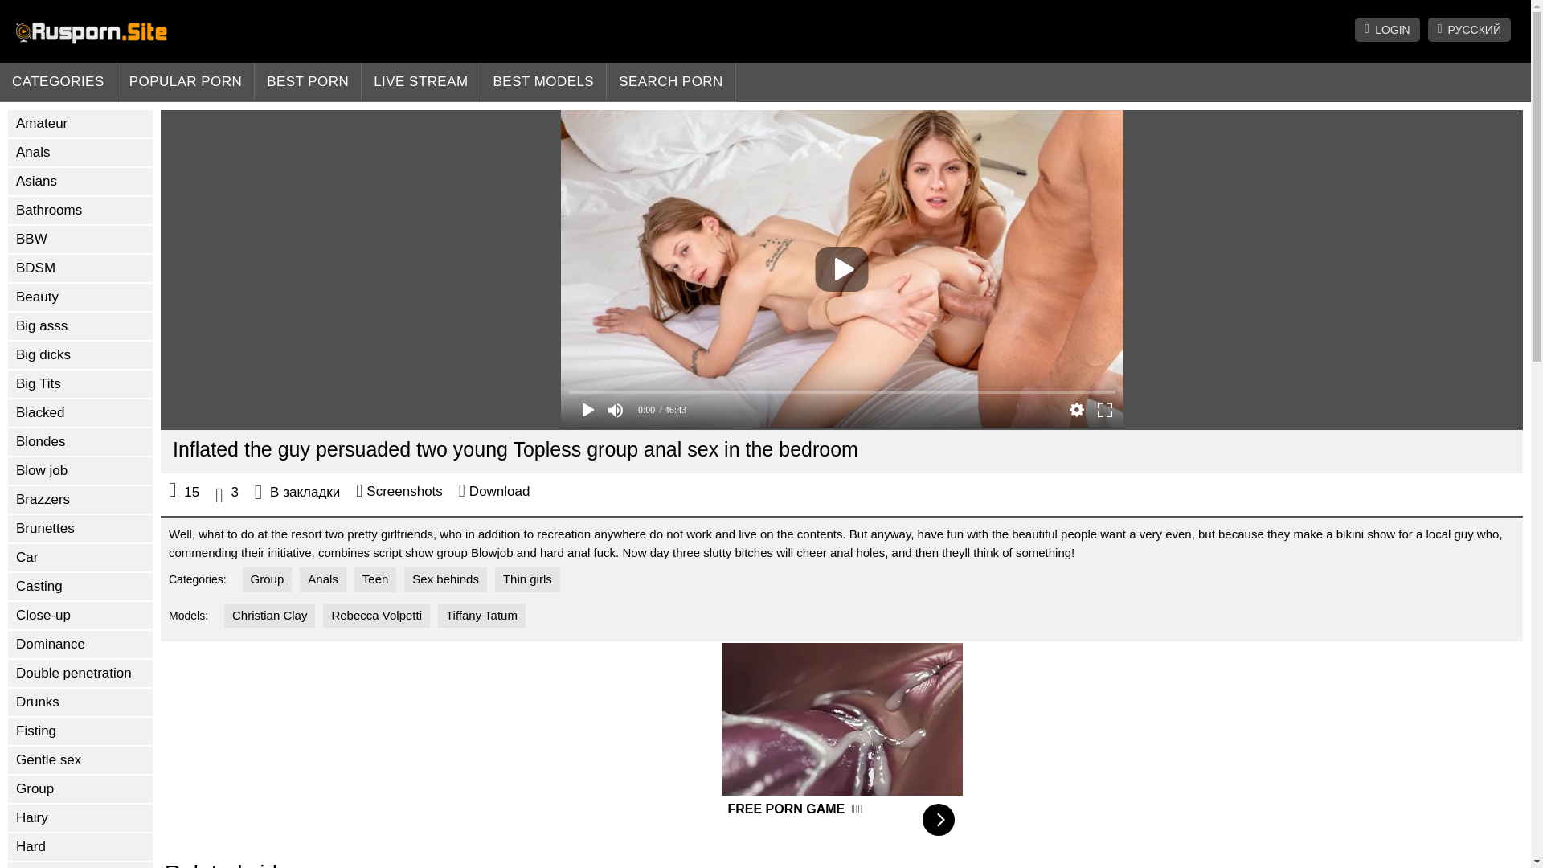 The width and height of the screenshot is (1543, 868). I want to click on Group, so click(80, 789).